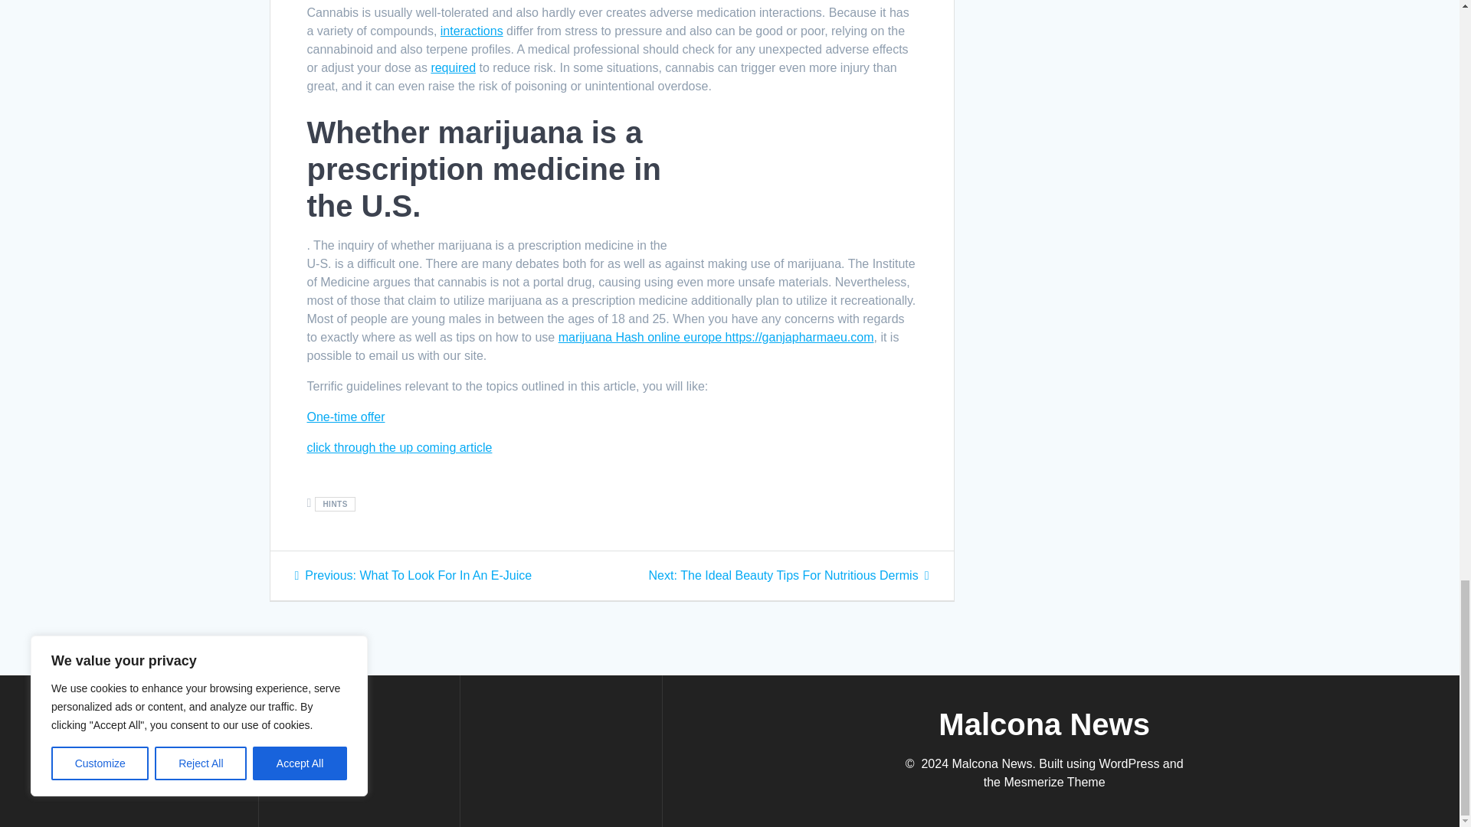 This screenshot has width=1471, height=827. I want to click on One-time offer, so click(345, 417).